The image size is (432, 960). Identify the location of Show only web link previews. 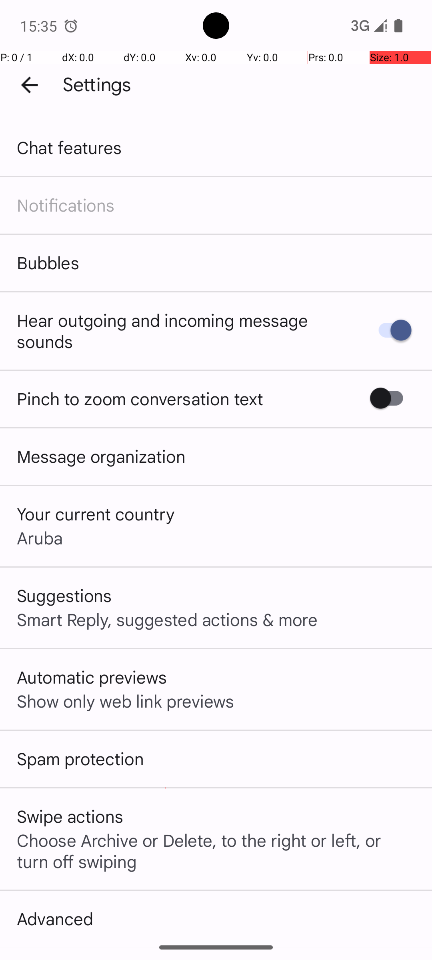
(126, 701).